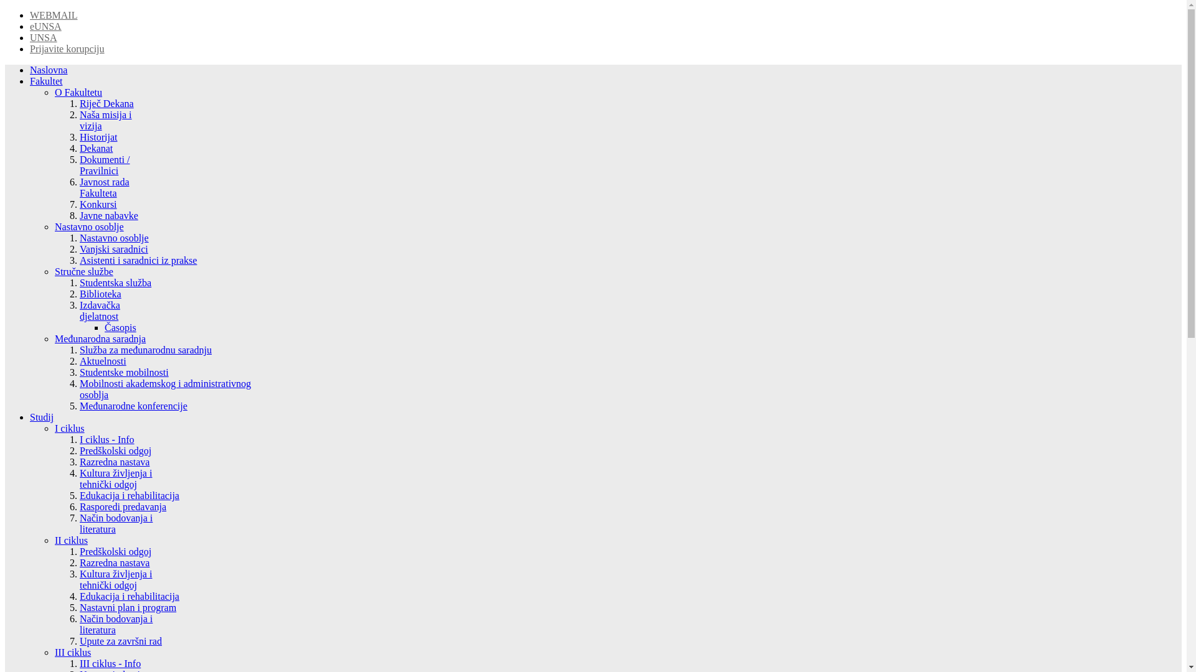  Describe the element at coordinates (73, 652) in the screenshot. I see `III ciklus` at that location.